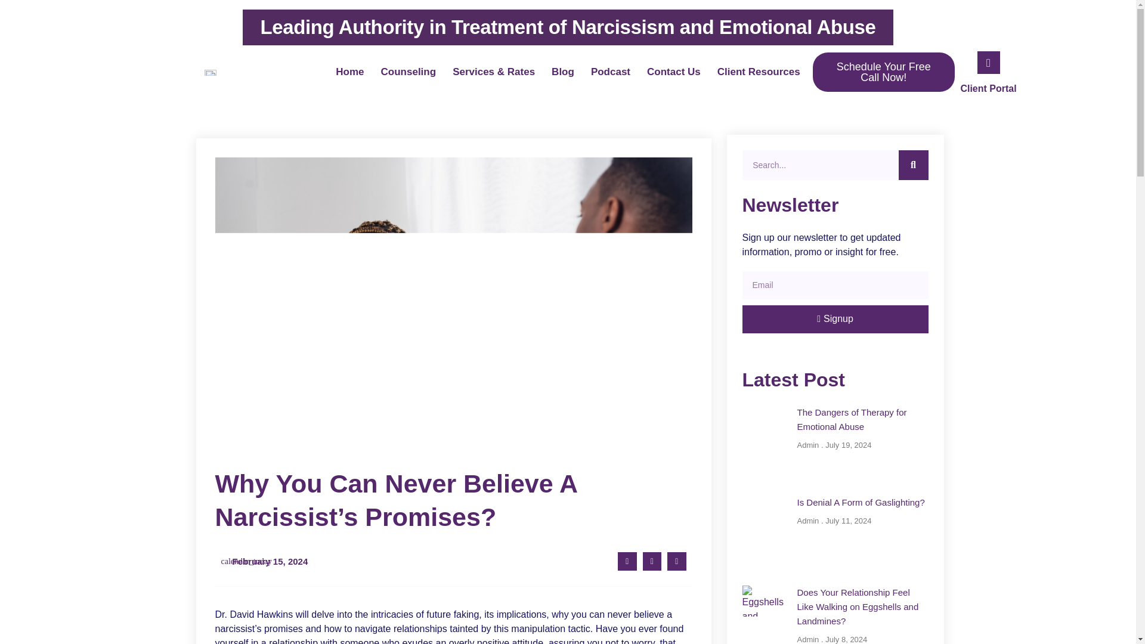  I want to click on Client Portal, so click(988, 88).